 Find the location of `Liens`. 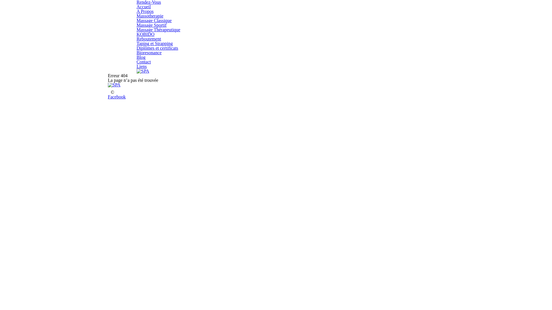

Liens is located at coordinates (142, 67).